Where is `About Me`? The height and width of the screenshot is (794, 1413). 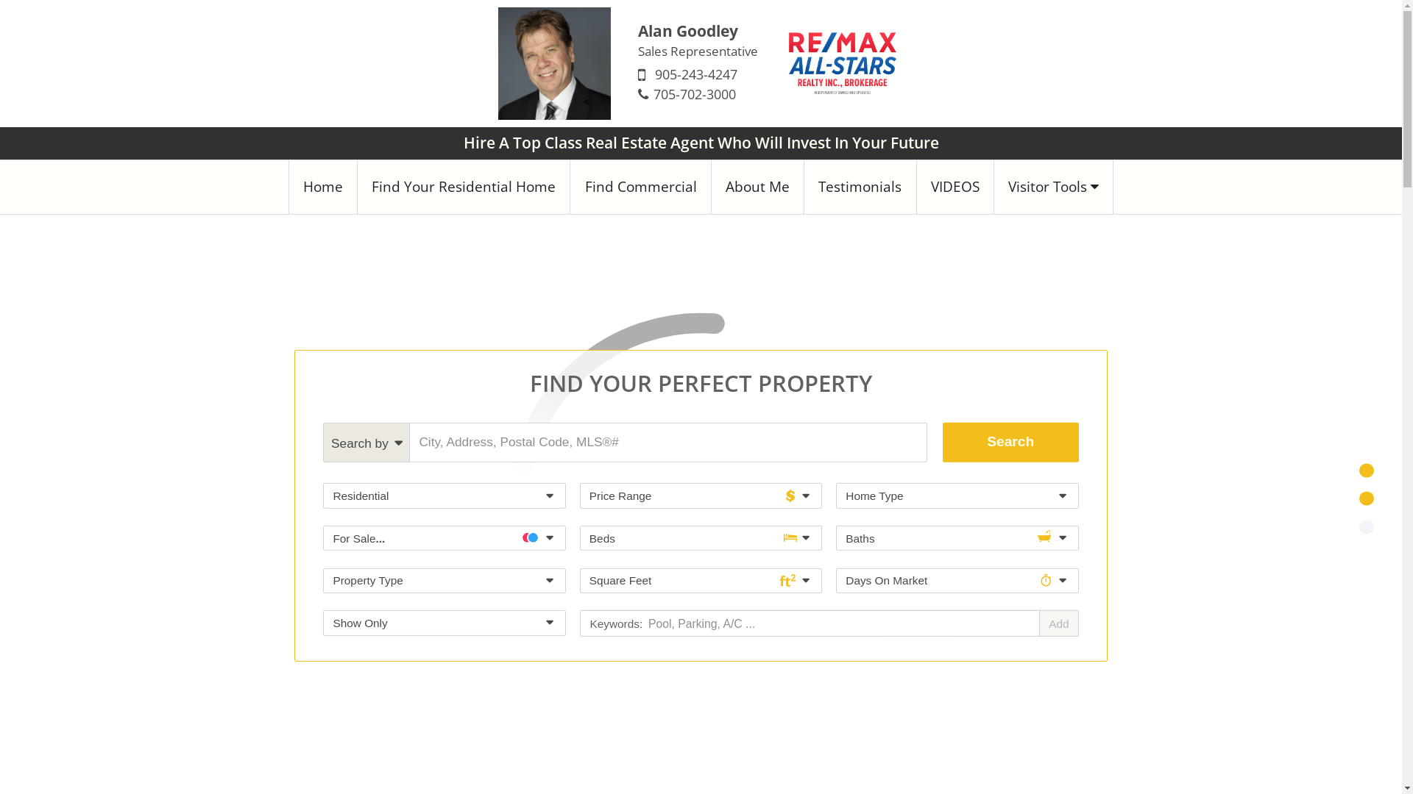
About Me is located at coordinates (758, 187).